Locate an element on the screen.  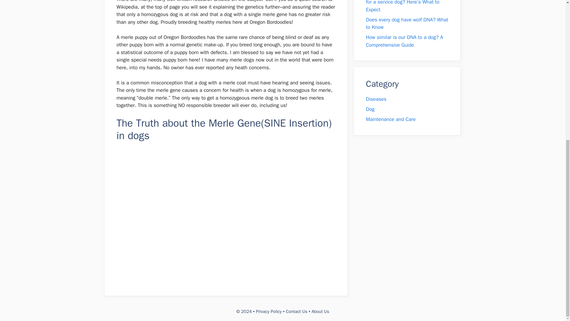
Diseases is located at coordinates (376, 99).